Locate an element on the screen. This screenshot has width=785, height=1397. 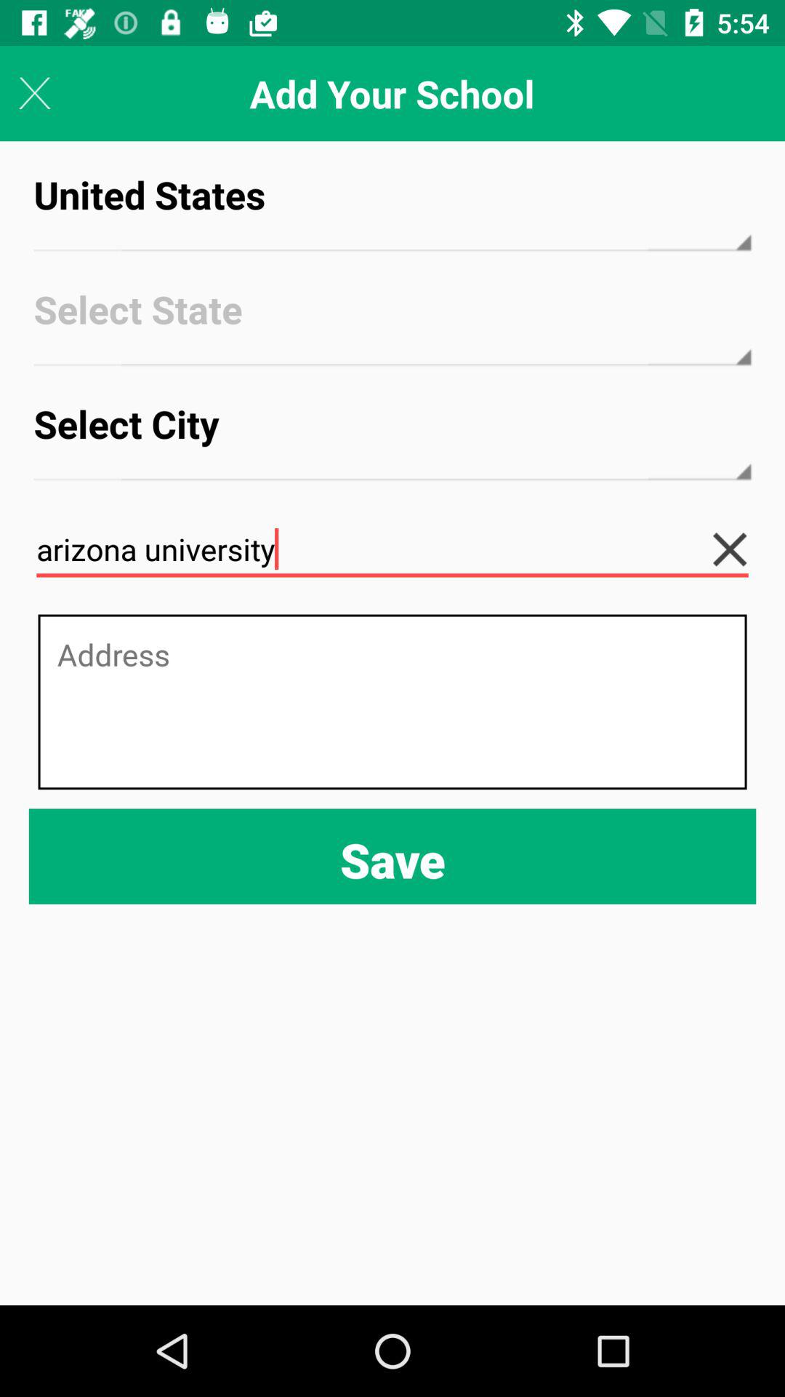
enter address is located at coordinates (392, 701).